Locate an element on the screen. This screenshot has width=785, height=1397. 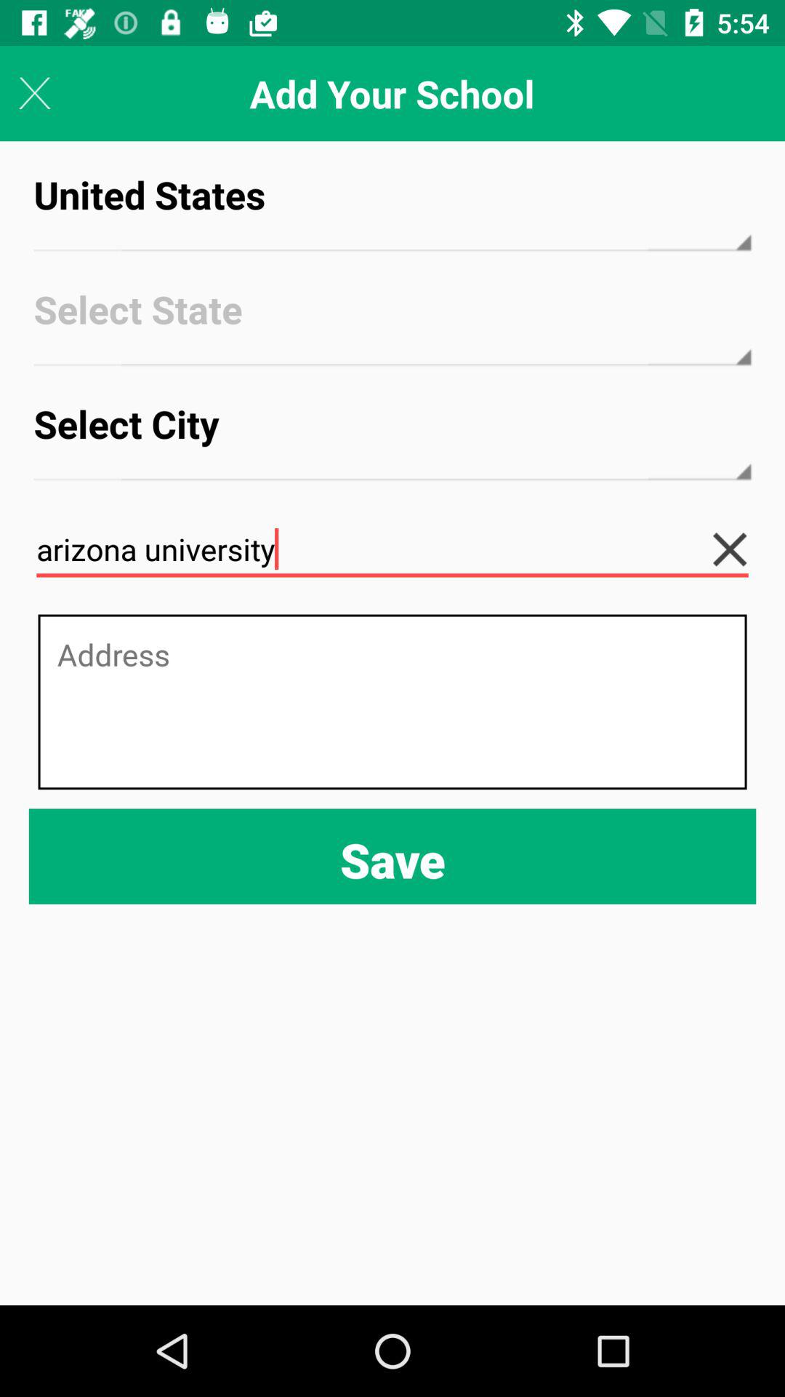
enter address is located at coordinates (392, 701).